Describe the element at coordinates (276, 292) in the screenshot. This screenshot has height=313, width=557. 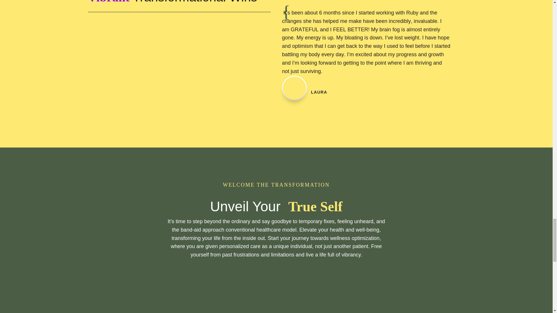
I see `Work with Ruby` at that location.